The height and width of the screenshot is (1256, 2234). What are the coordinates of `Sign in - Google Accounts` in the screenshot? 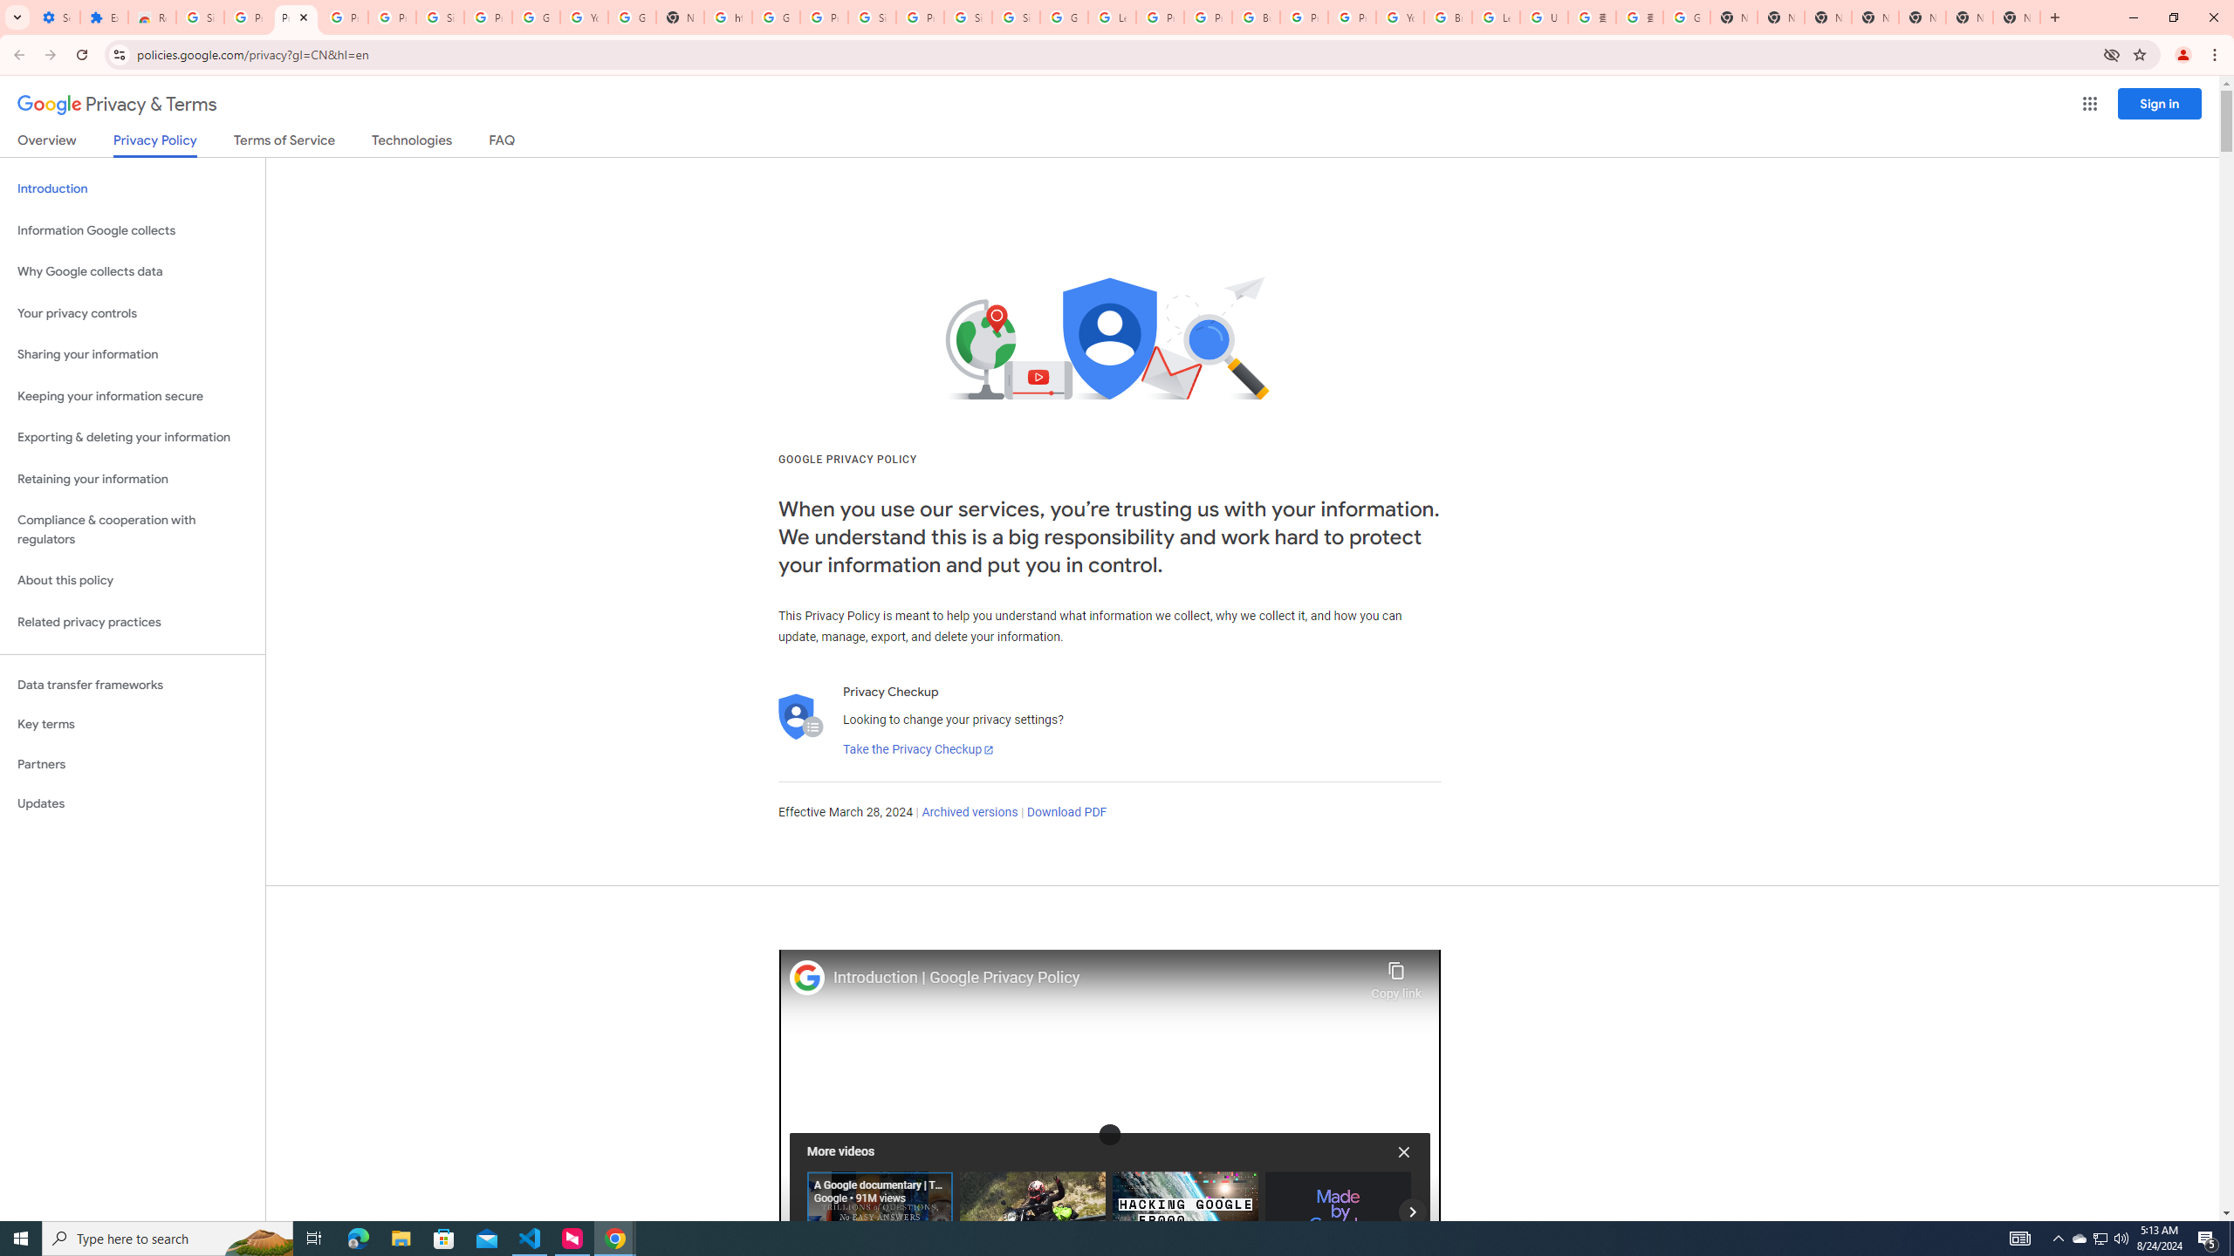 It's located at (440, 17).